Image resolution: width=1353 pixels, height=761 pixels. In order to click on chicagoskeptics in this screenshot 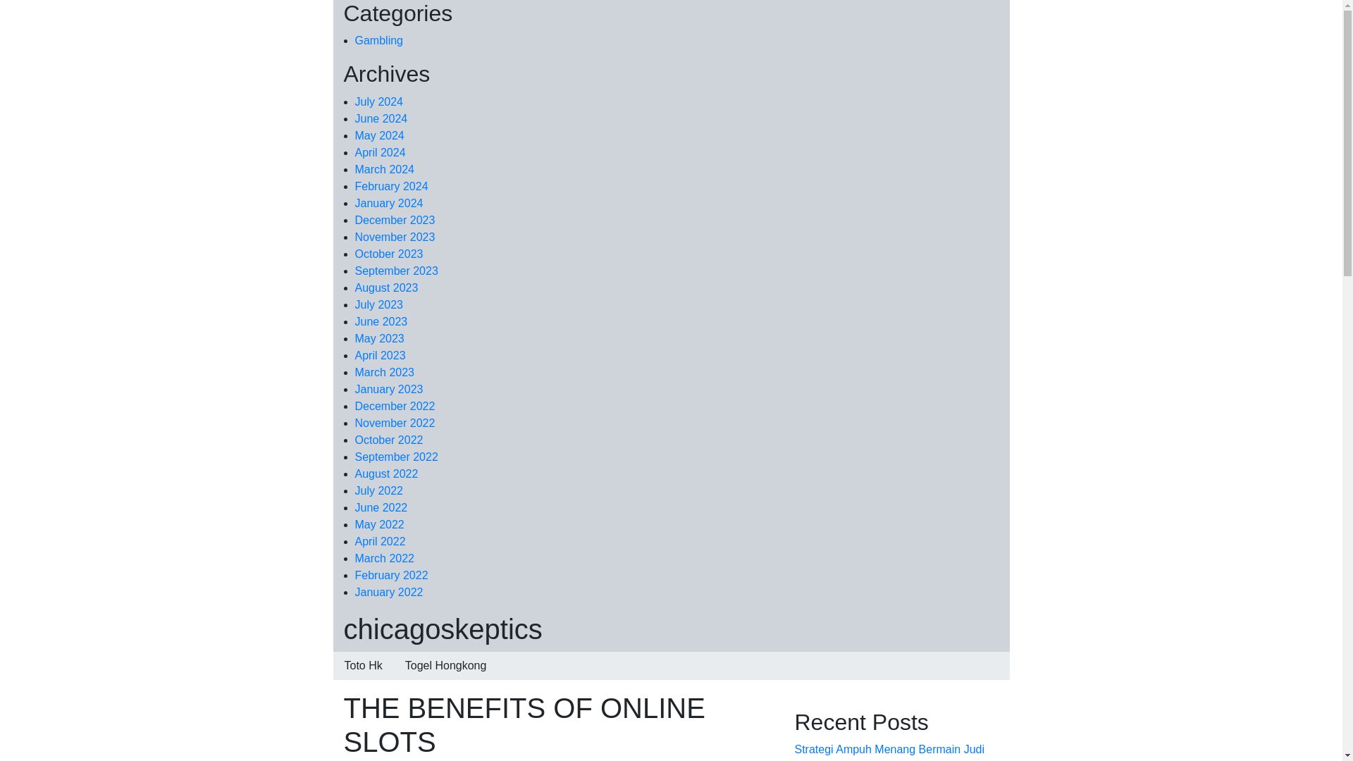, I will do `click(443, 629)`.